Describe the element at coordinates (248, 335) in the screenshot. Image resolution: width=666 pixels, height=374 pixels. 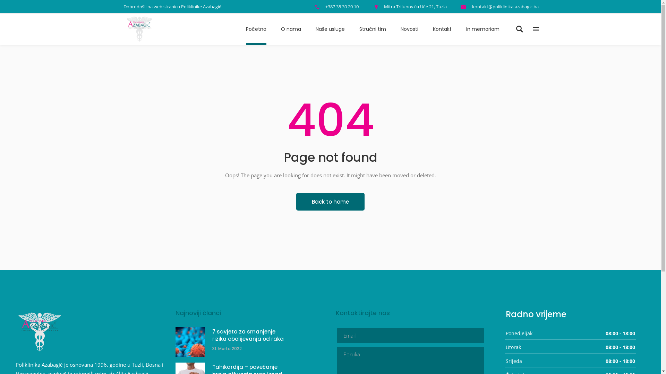
I see `7 savjeta za smanjenje rizika obolijevanja od raka` at that location.